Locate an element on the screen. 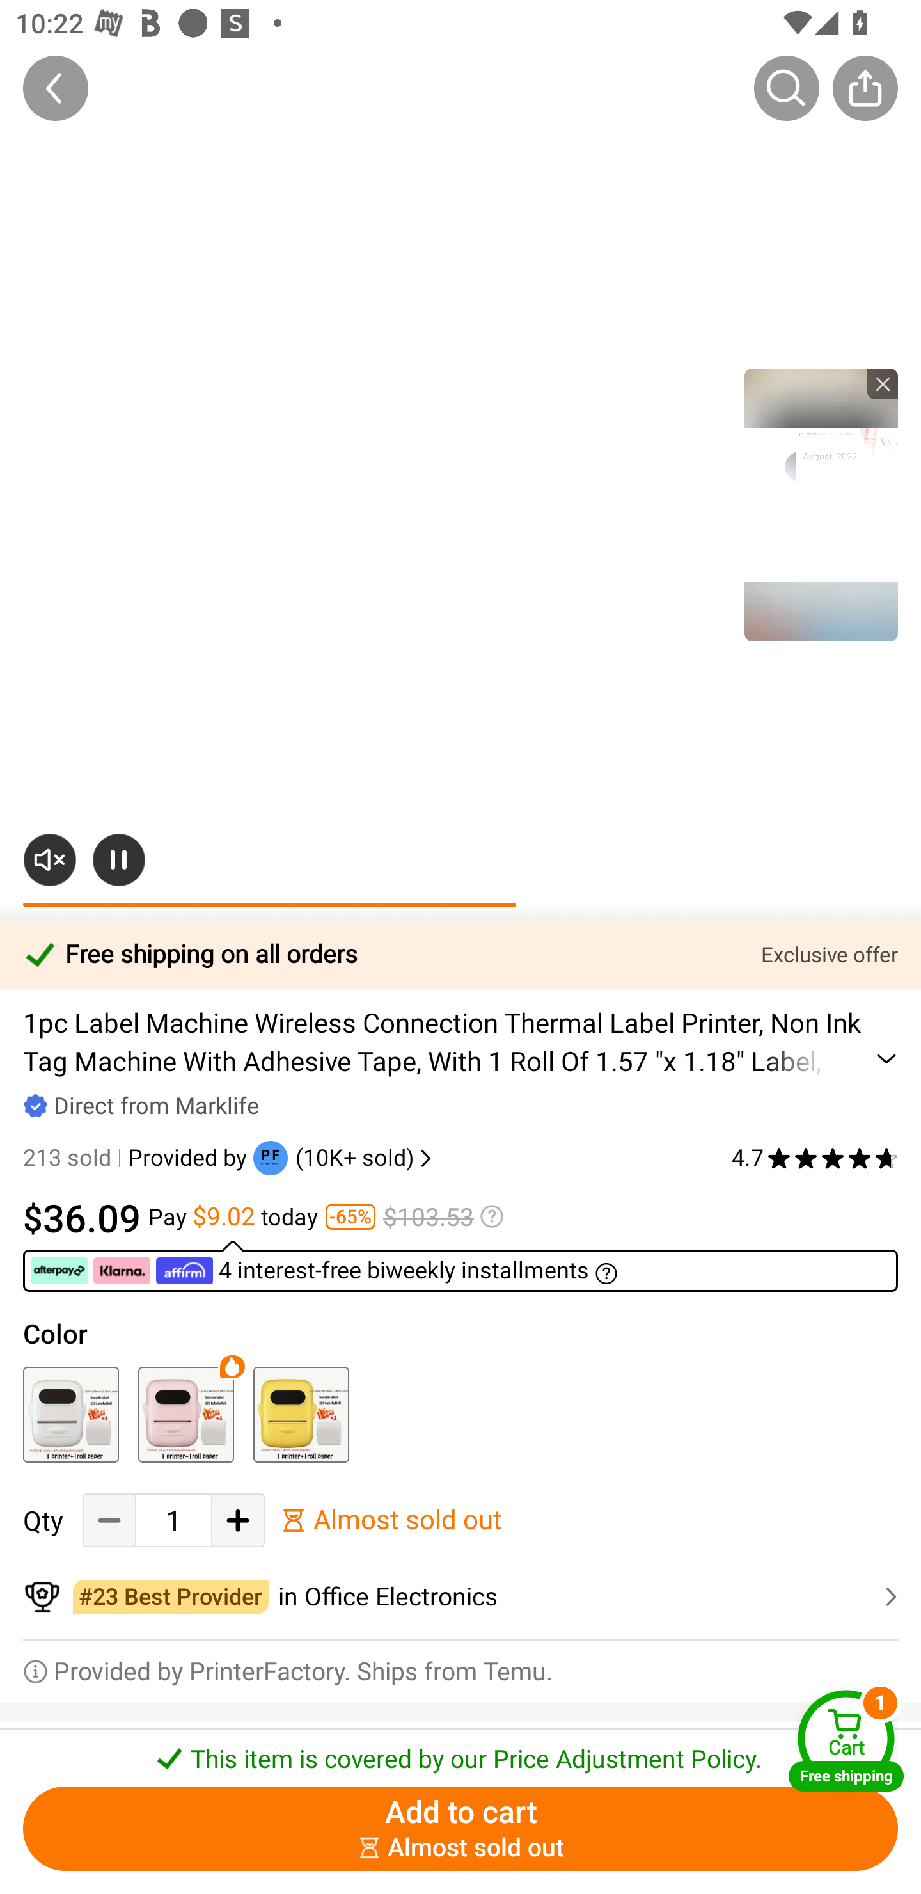 The height and width of the screenshot is (1894, 921). Cart Free shipping Cart is located at coordinates (846, 1740).